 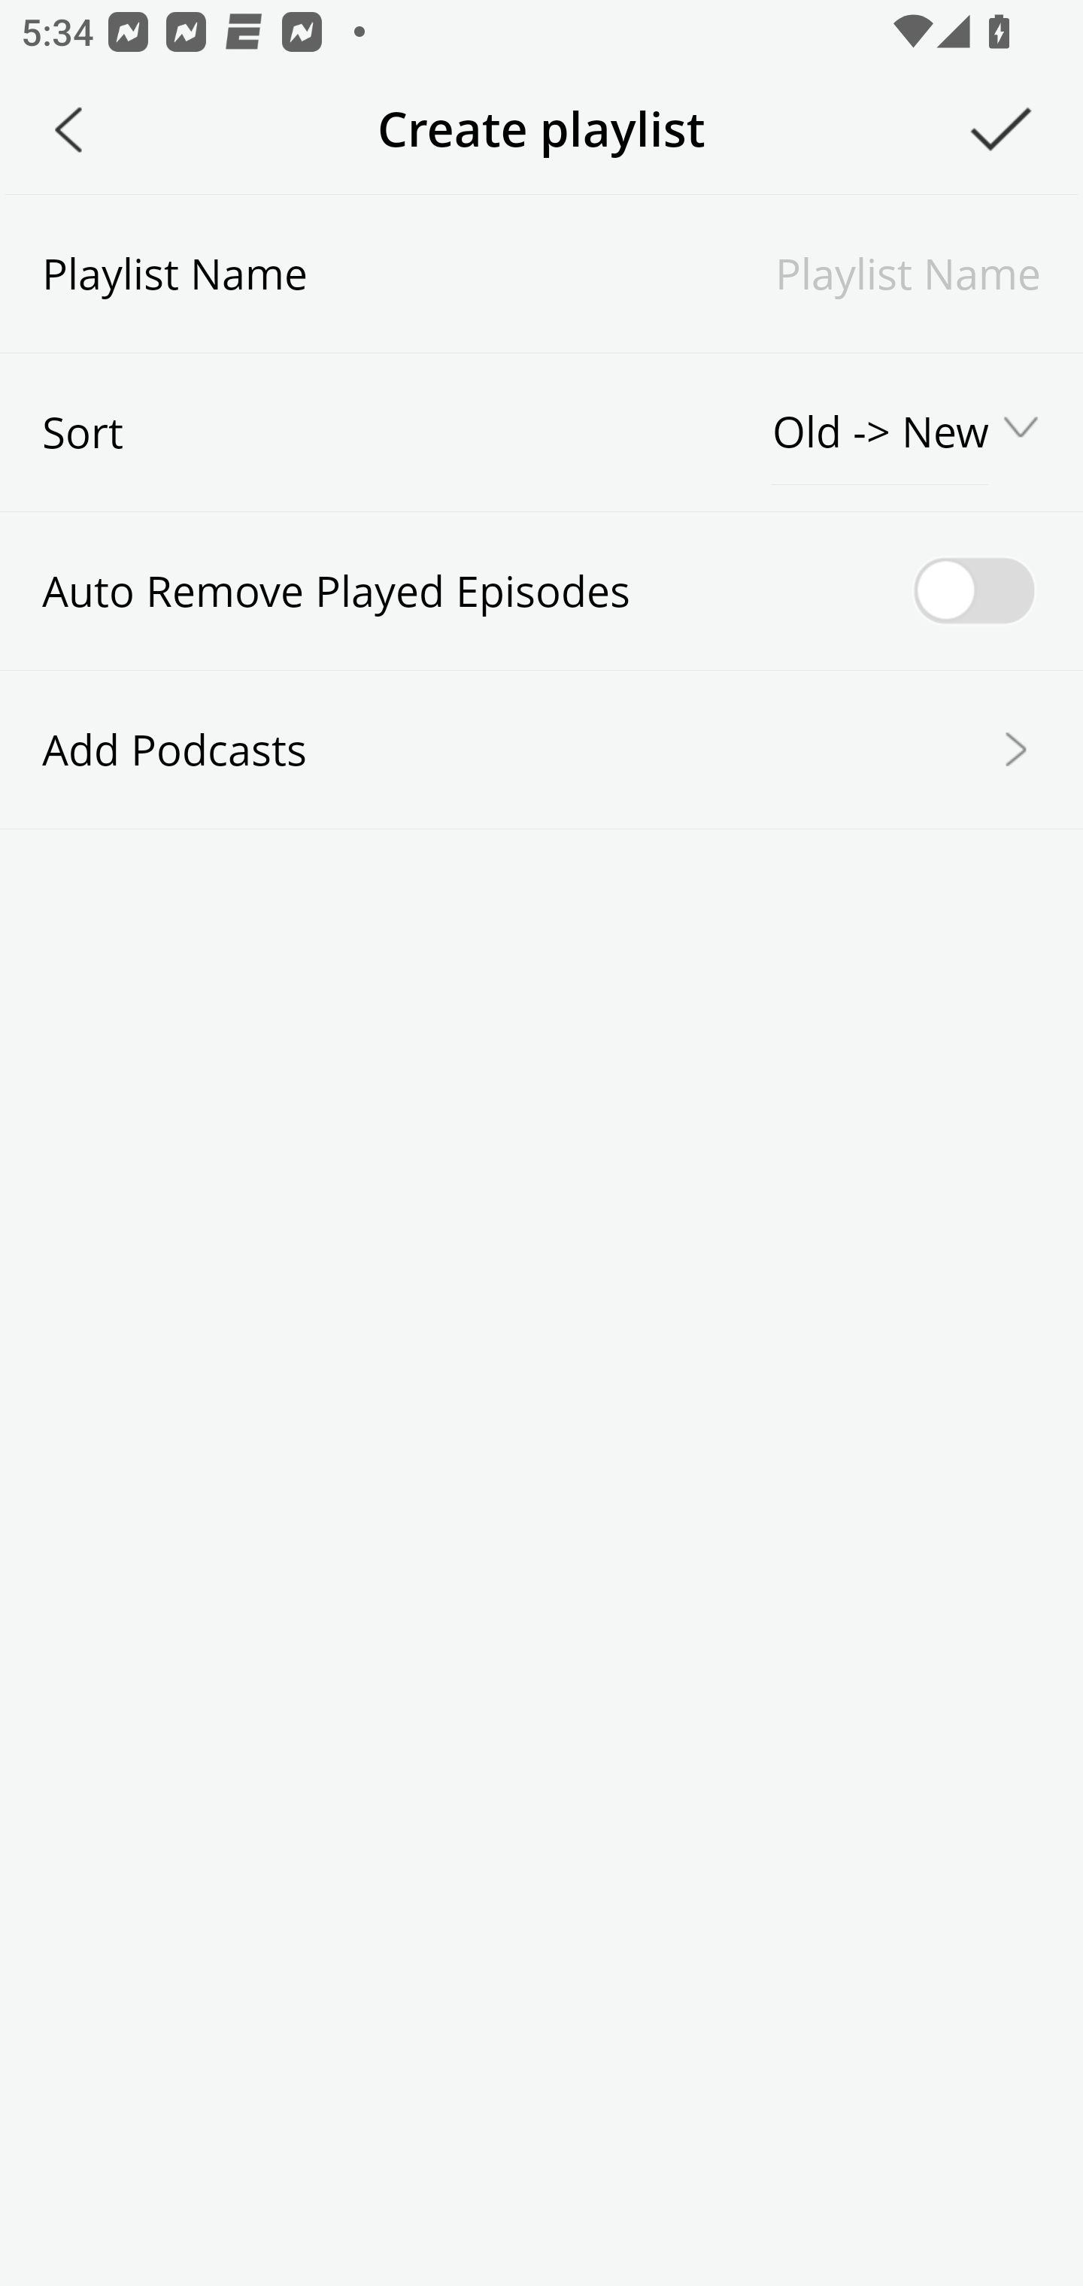 I want to click on Add Podcasts, so click(x=541, y=748).